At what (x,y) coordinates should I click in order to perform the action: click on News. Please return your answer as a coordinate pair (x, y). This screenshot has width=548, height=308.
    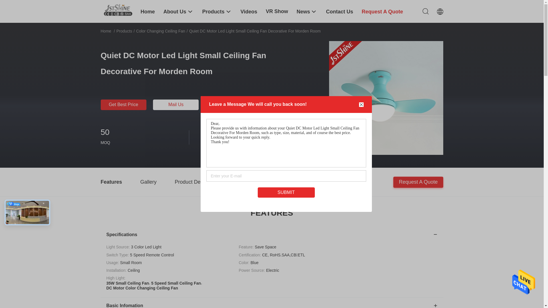
    Looking at the image, I should click on (307, 11).